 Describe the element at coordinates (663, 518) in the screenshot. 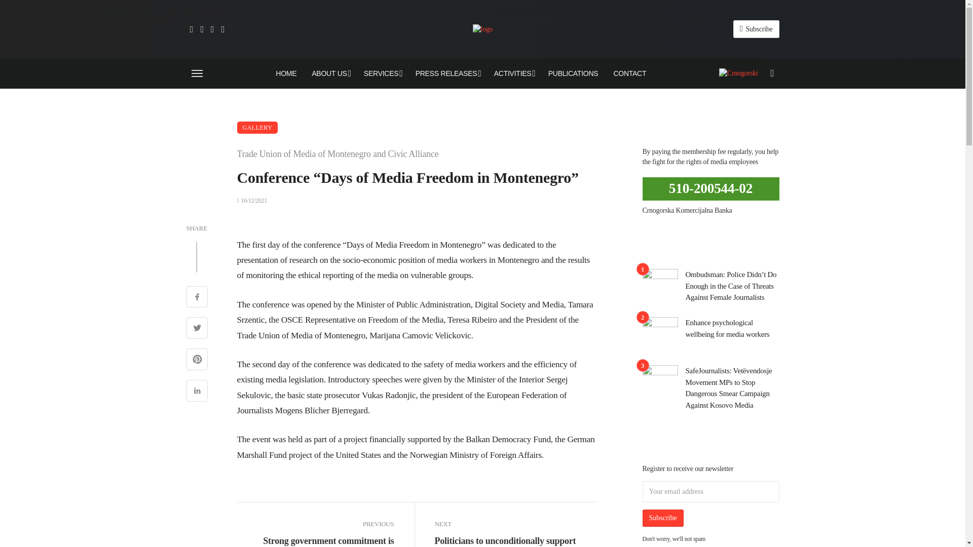

I see `Subscribe` at that location.